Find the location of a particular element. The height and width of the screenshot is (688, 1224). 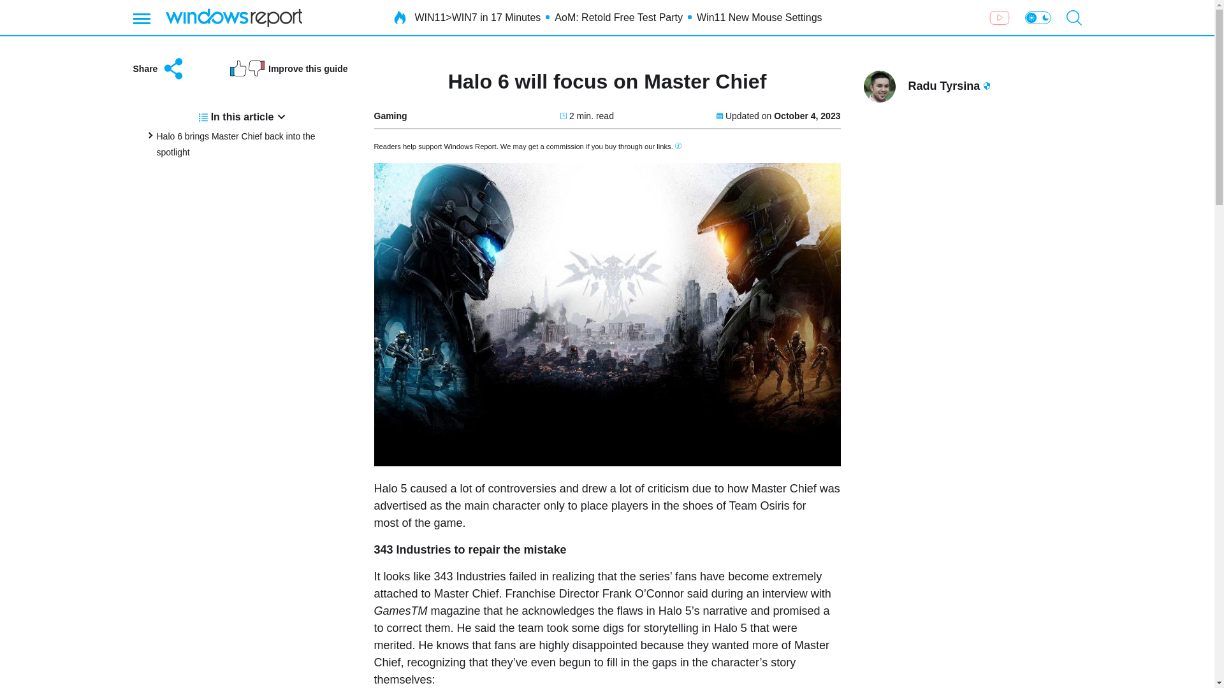

AoM: Retold Free Test Party is located at coordinates (618, 18).